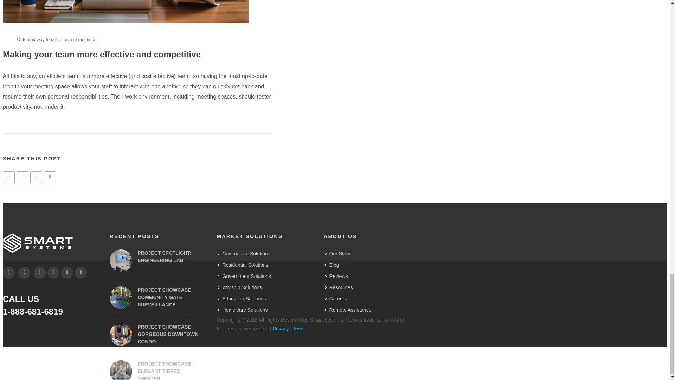 The height and width of the screenshot is (380, 675). What do you see at coordinates (40, 272) in the screenshot?
I see `LinkedIn` at bounding box center [40, 272].